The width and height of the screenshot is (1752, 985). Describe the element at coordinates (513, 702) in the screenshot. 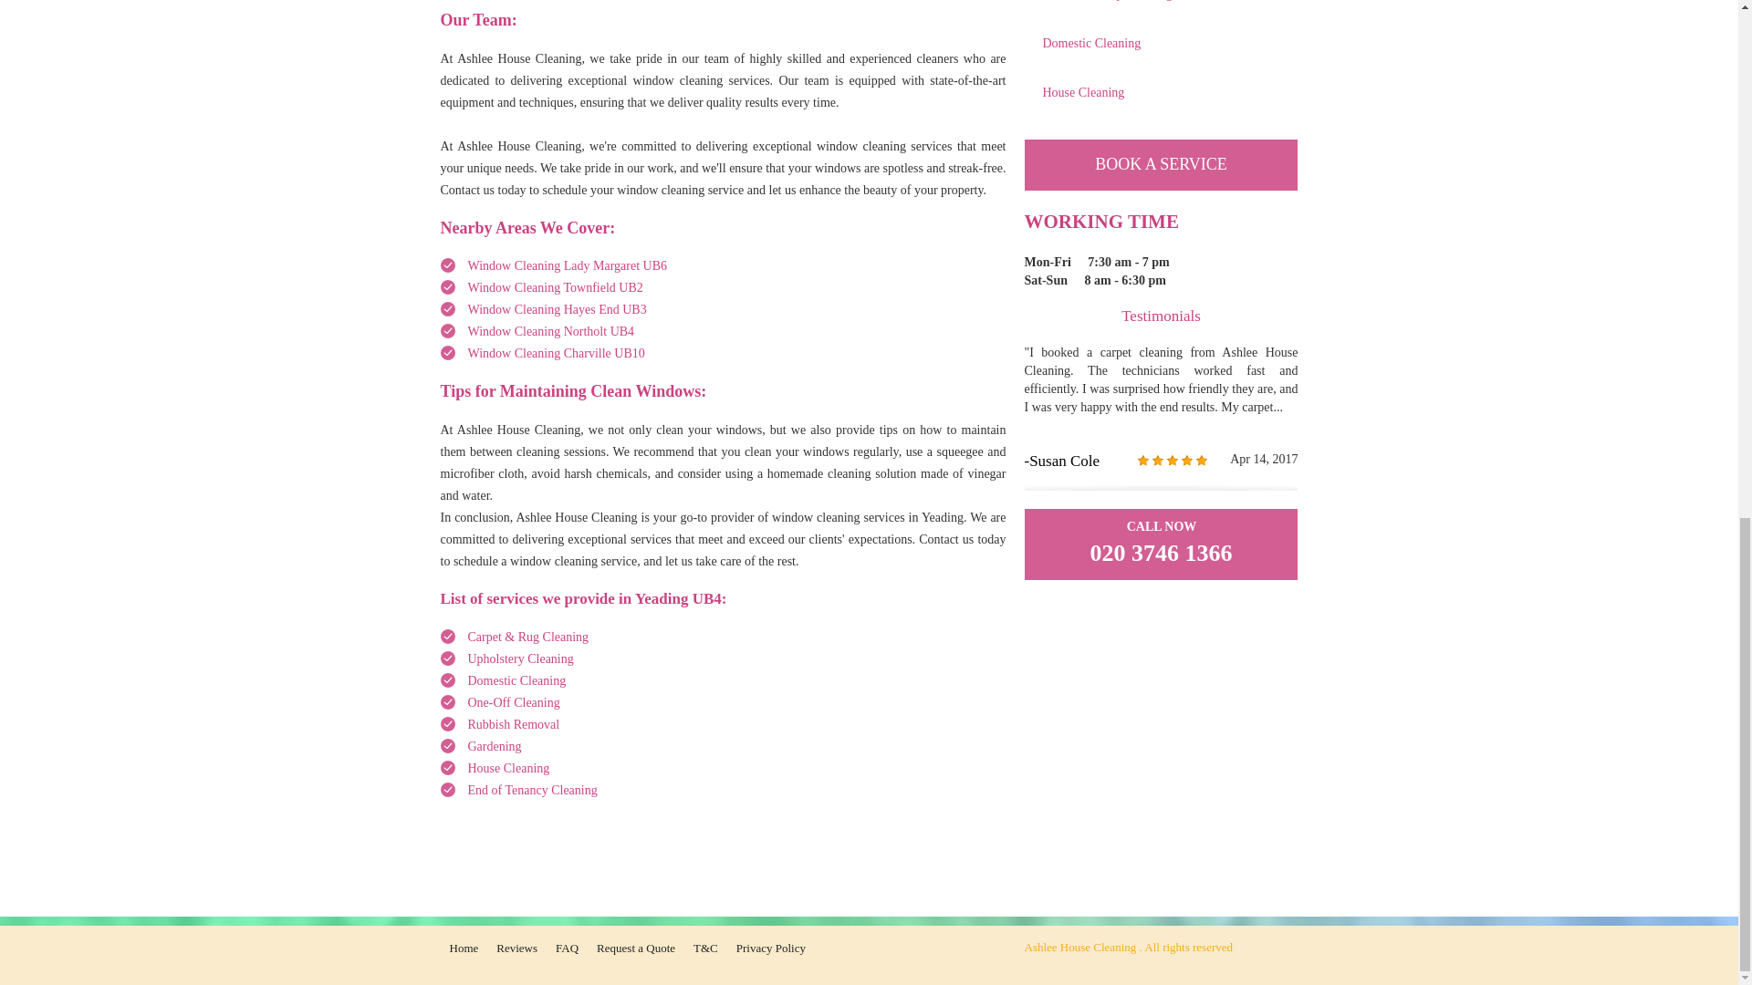

I see `One-Off Cleaning` at that location.